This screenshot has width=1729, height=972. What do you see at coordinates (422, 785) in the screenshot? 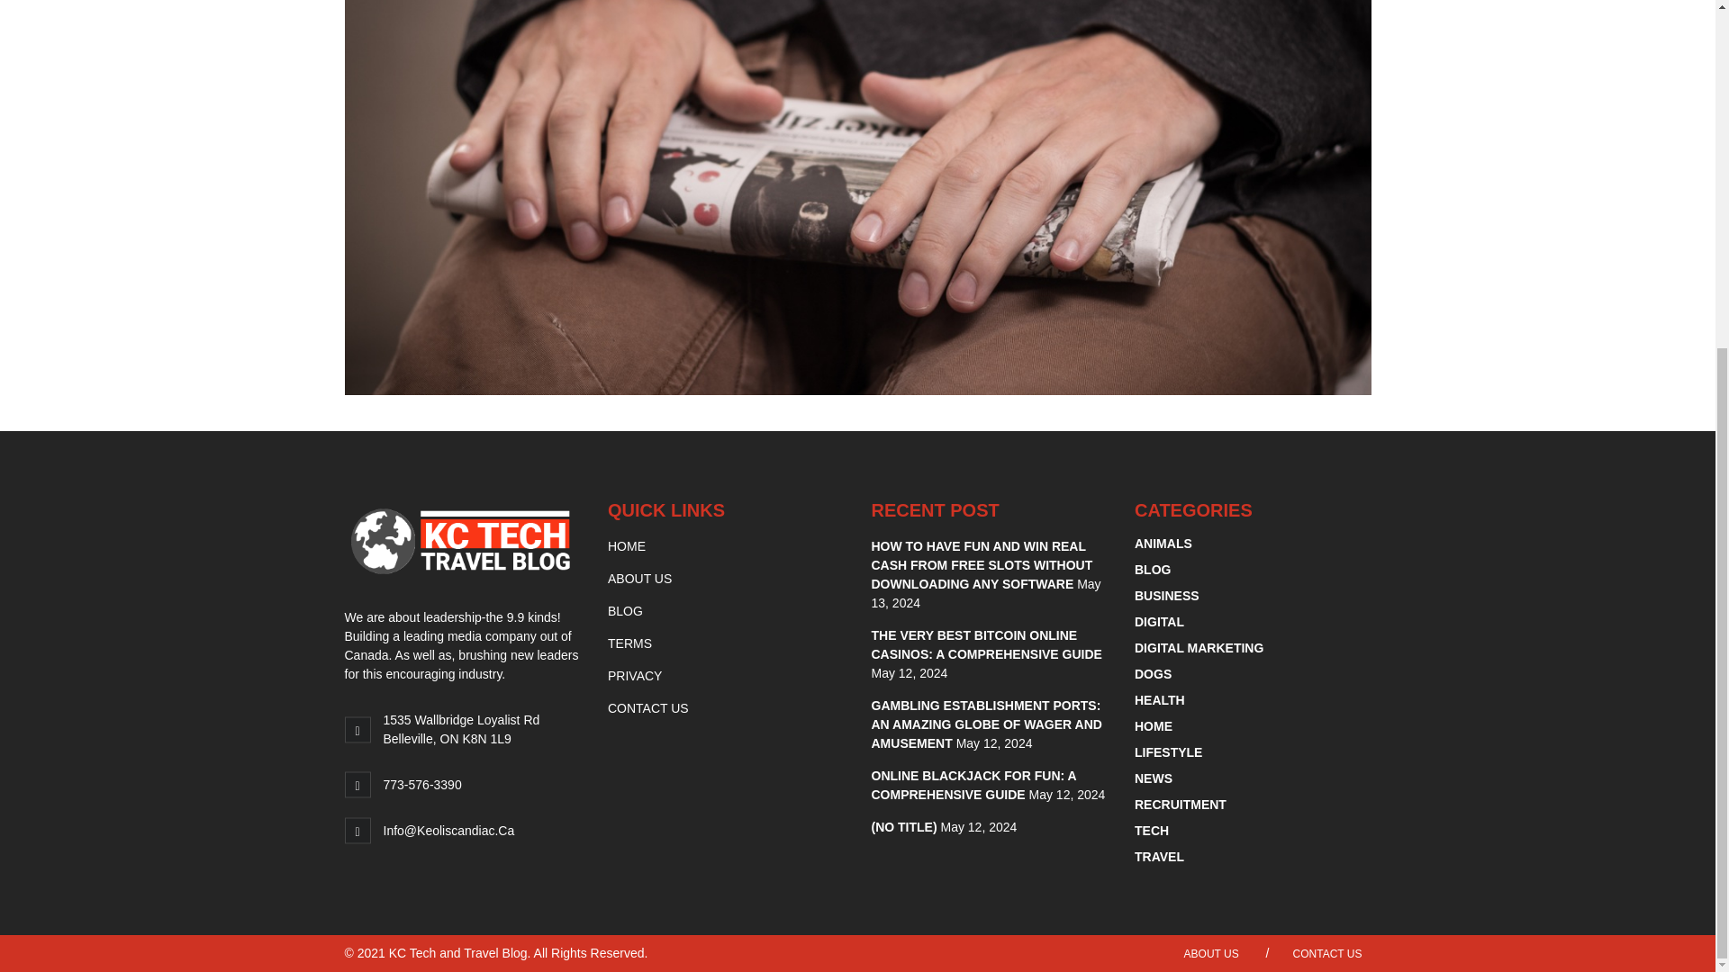
I see `773-576-3390` at bounding box center [422, 785].